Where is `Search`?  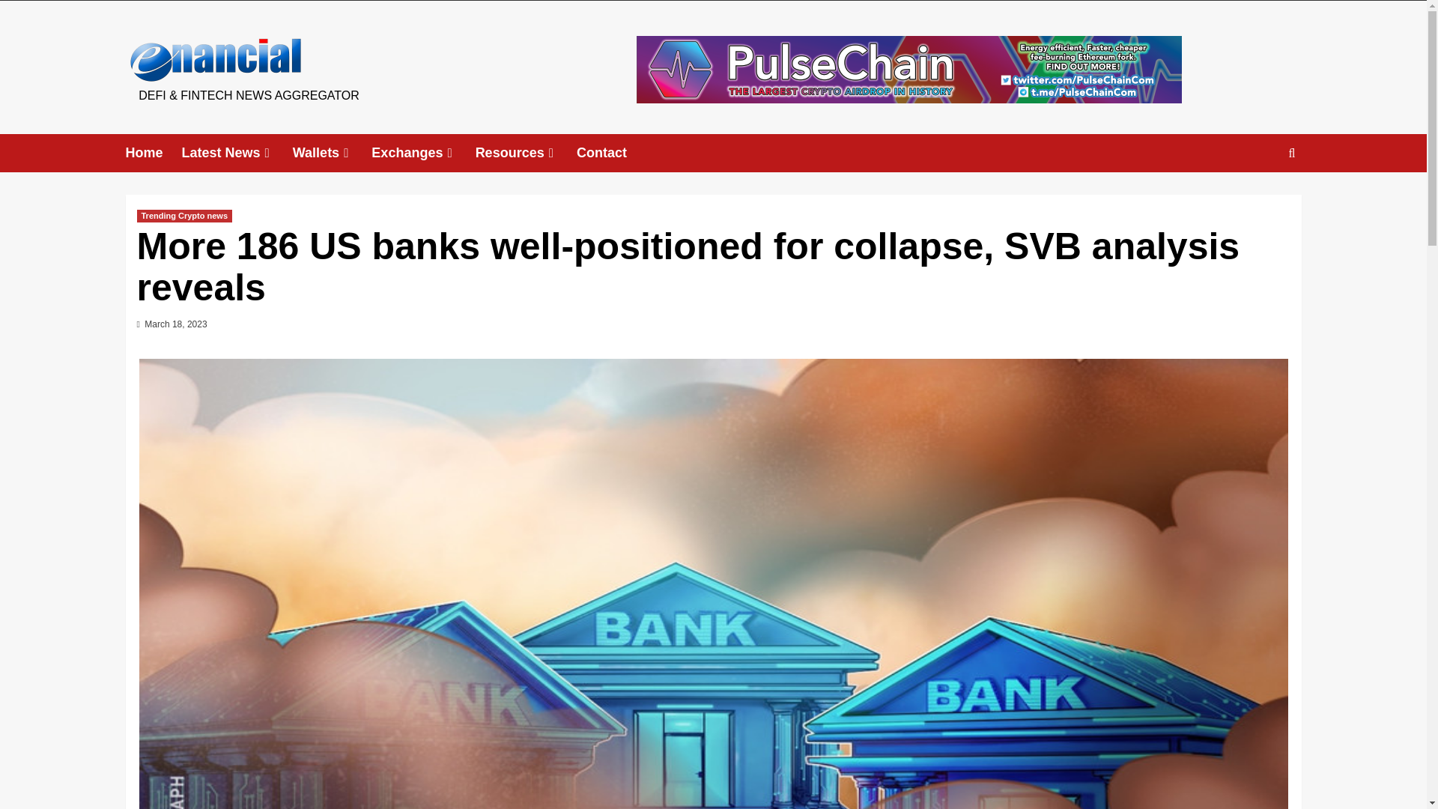 Search is located at coordinates (1257, 199).